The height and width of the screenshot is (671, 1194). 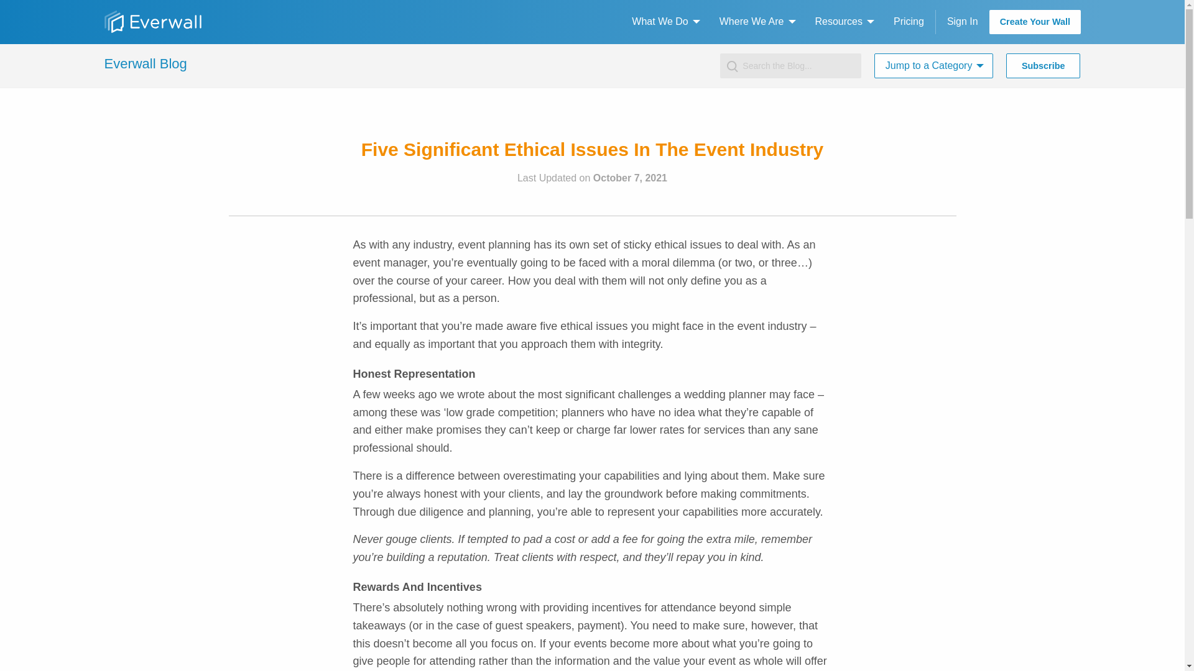 I want to click on Where We Are, so click(x=754, y=22).